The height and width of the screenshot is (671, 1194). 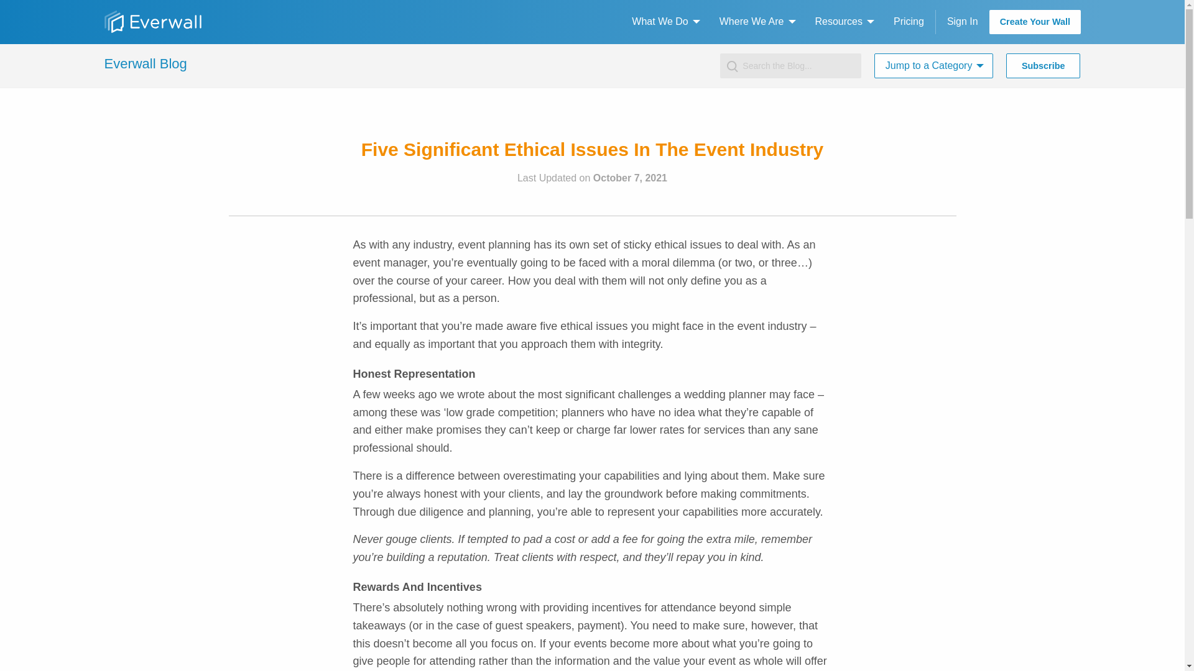 I want to click on Where We Are, so click(x=754, y=22).